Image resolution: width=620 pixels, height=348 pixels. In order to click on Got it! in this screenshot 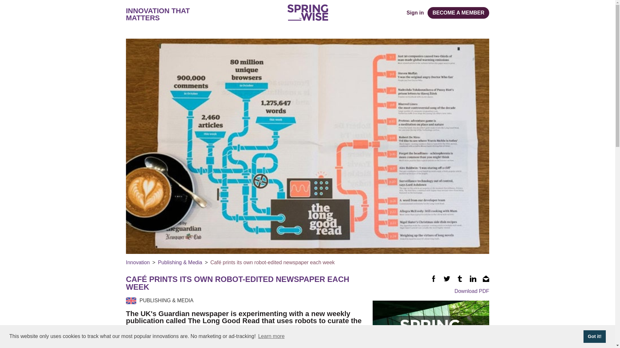, I will do `click(594, 336)`.